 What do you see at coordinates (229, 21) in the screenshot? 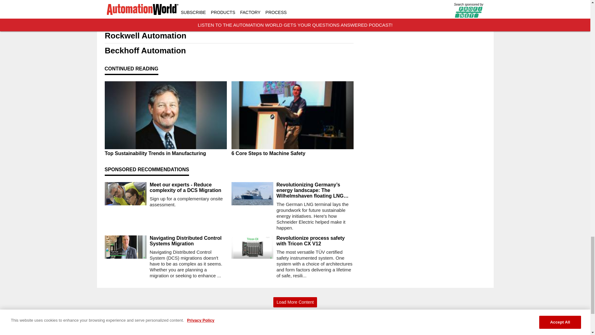
I see `GE Digital` at bounding box center [229, 21].